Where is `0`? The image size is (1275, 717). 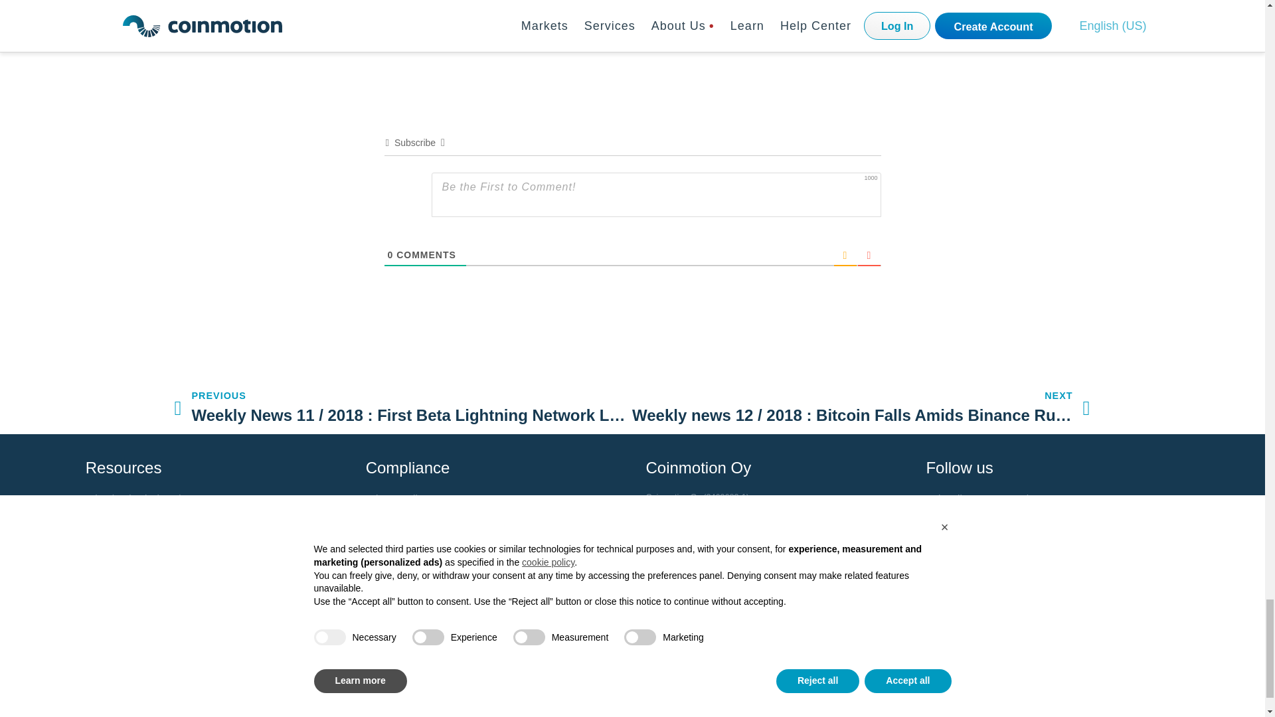 0 is located at coordinates (390, 255).